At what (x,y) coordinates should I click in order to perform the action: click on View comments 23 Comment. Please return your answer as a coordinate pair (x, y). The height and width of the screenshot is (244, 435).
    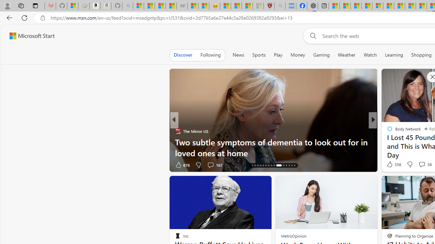
    Looking at the image, I should click on (423, 165).